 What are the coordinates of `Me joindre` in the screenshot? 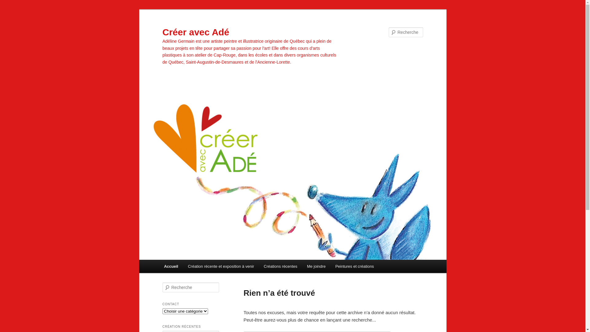 It's located at (316, 266).